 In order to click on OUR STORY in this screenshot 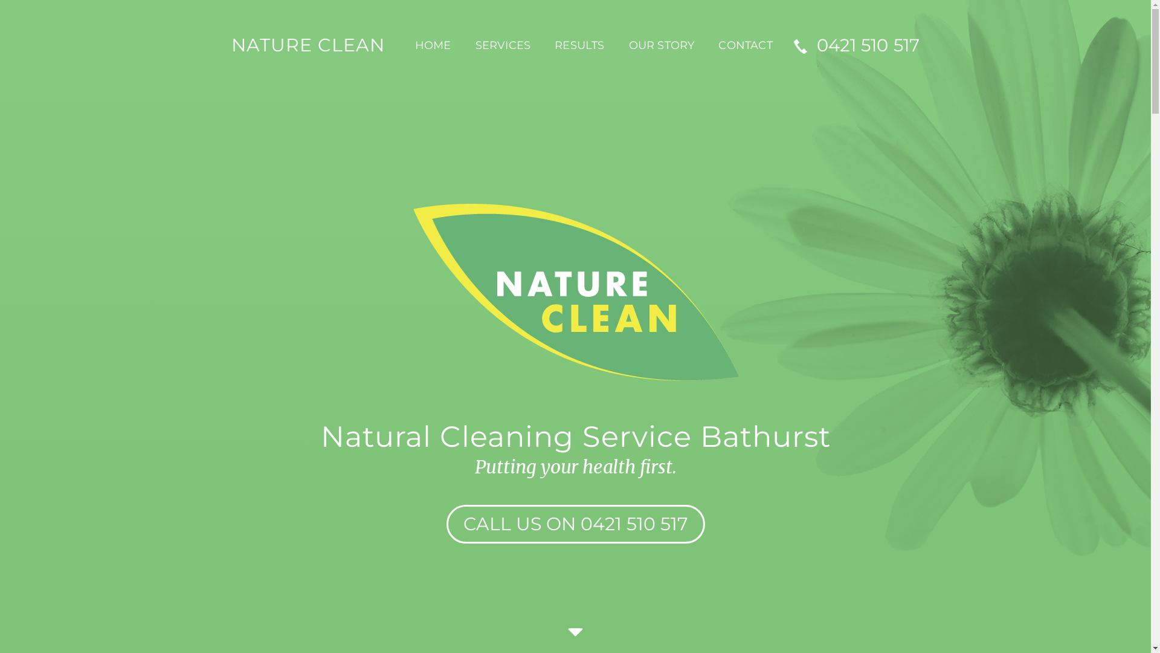, I will do `click(662, 45)`.